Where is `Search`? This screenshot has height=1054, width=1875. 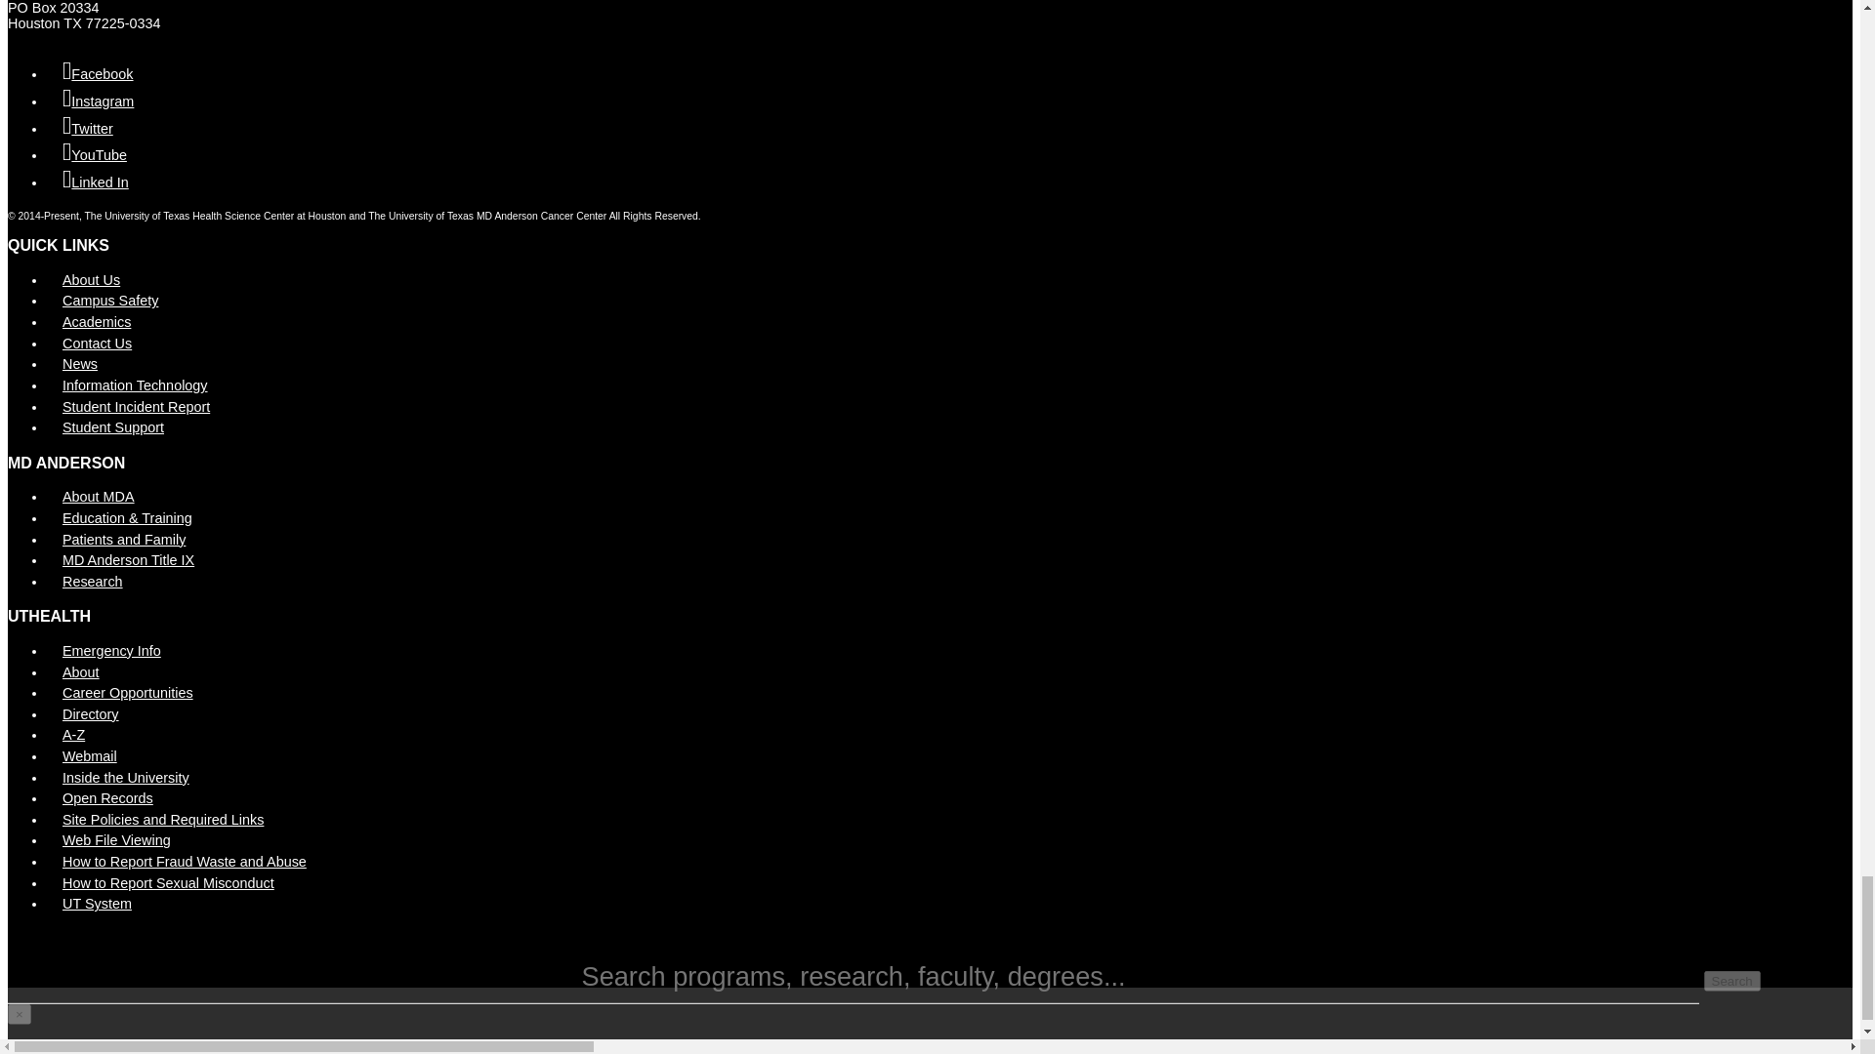
Search is located at coordinates (1732, 981).